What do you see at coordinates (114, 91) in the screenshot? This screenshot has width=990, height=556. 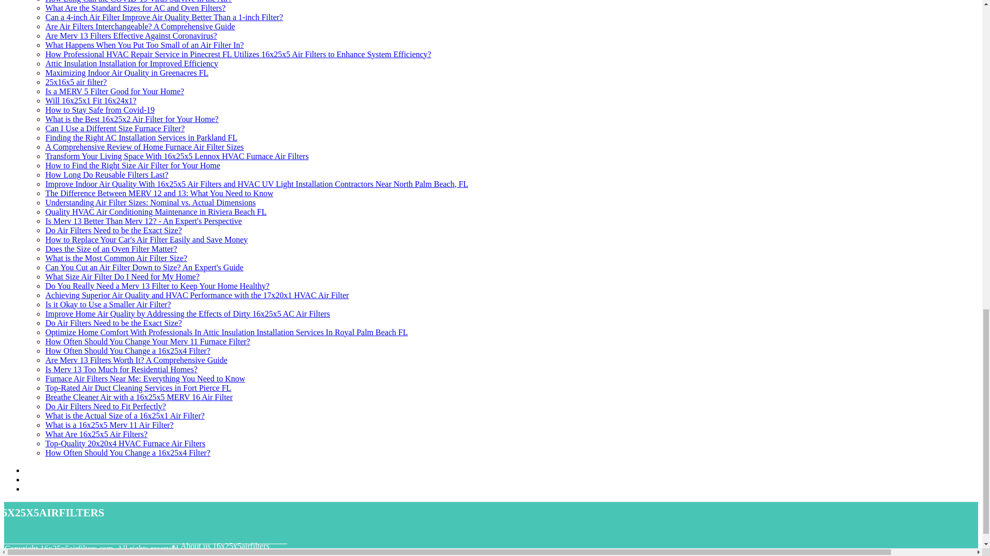 I see `Is a MERV 5 Filter Good for Your Home?` at bounding box center [114, 91].